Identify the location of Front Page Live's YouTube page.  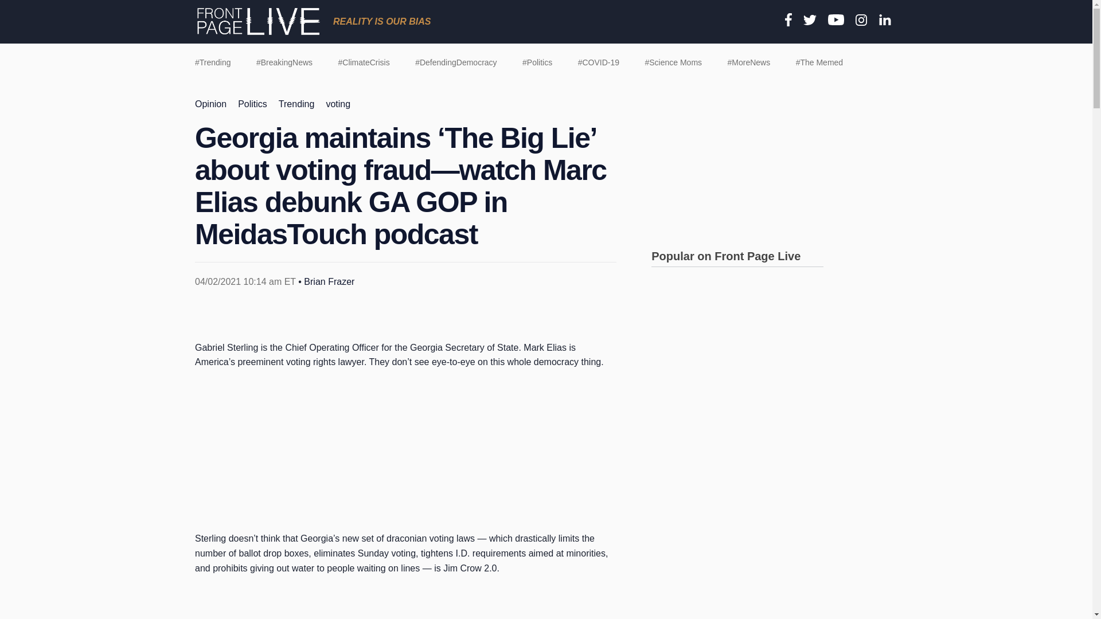
(836, 21).